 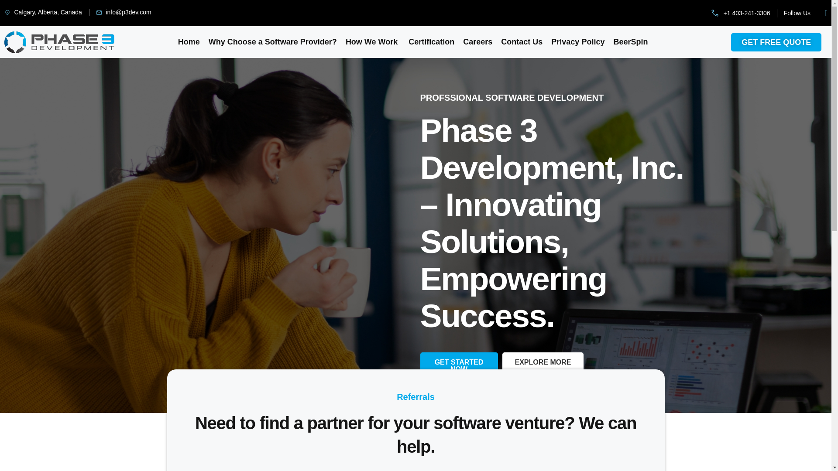 What do you see at coordinates (430, 42) in the screenshot?
I see ` Certification` at bounding box center [430, 42].